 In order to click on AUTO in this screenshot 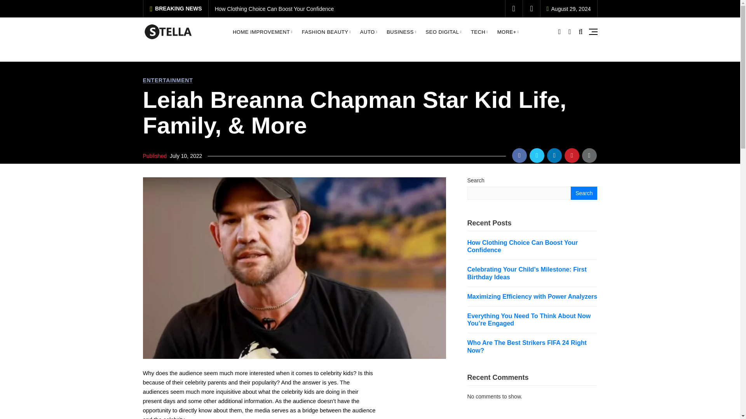, I will do `click(369, 32)`.